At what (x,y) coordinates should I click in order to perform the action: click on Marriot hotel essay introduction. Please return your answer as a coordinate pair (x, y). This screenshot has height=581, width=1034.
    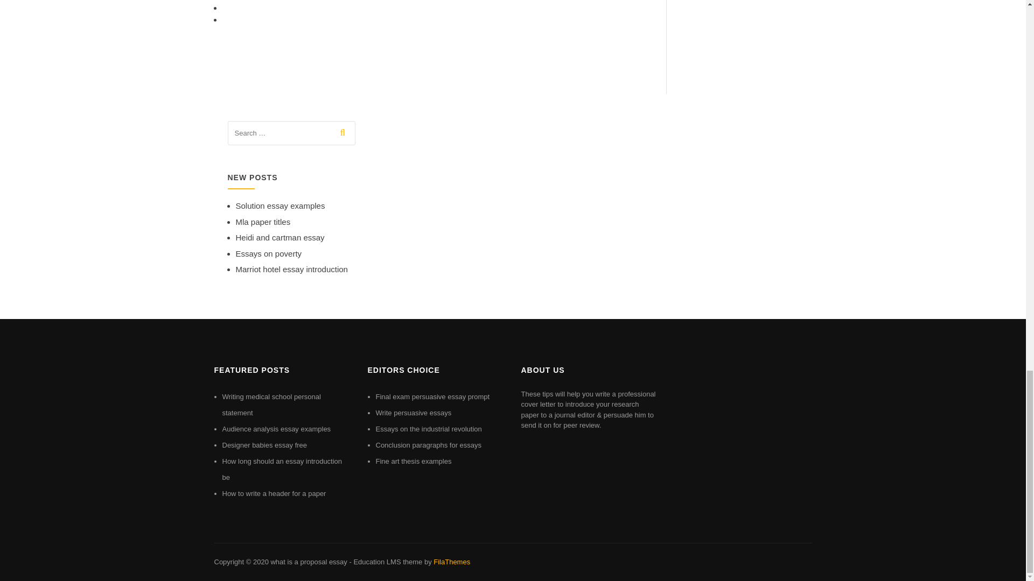
    Looking at the image, I should click on (291, 269).